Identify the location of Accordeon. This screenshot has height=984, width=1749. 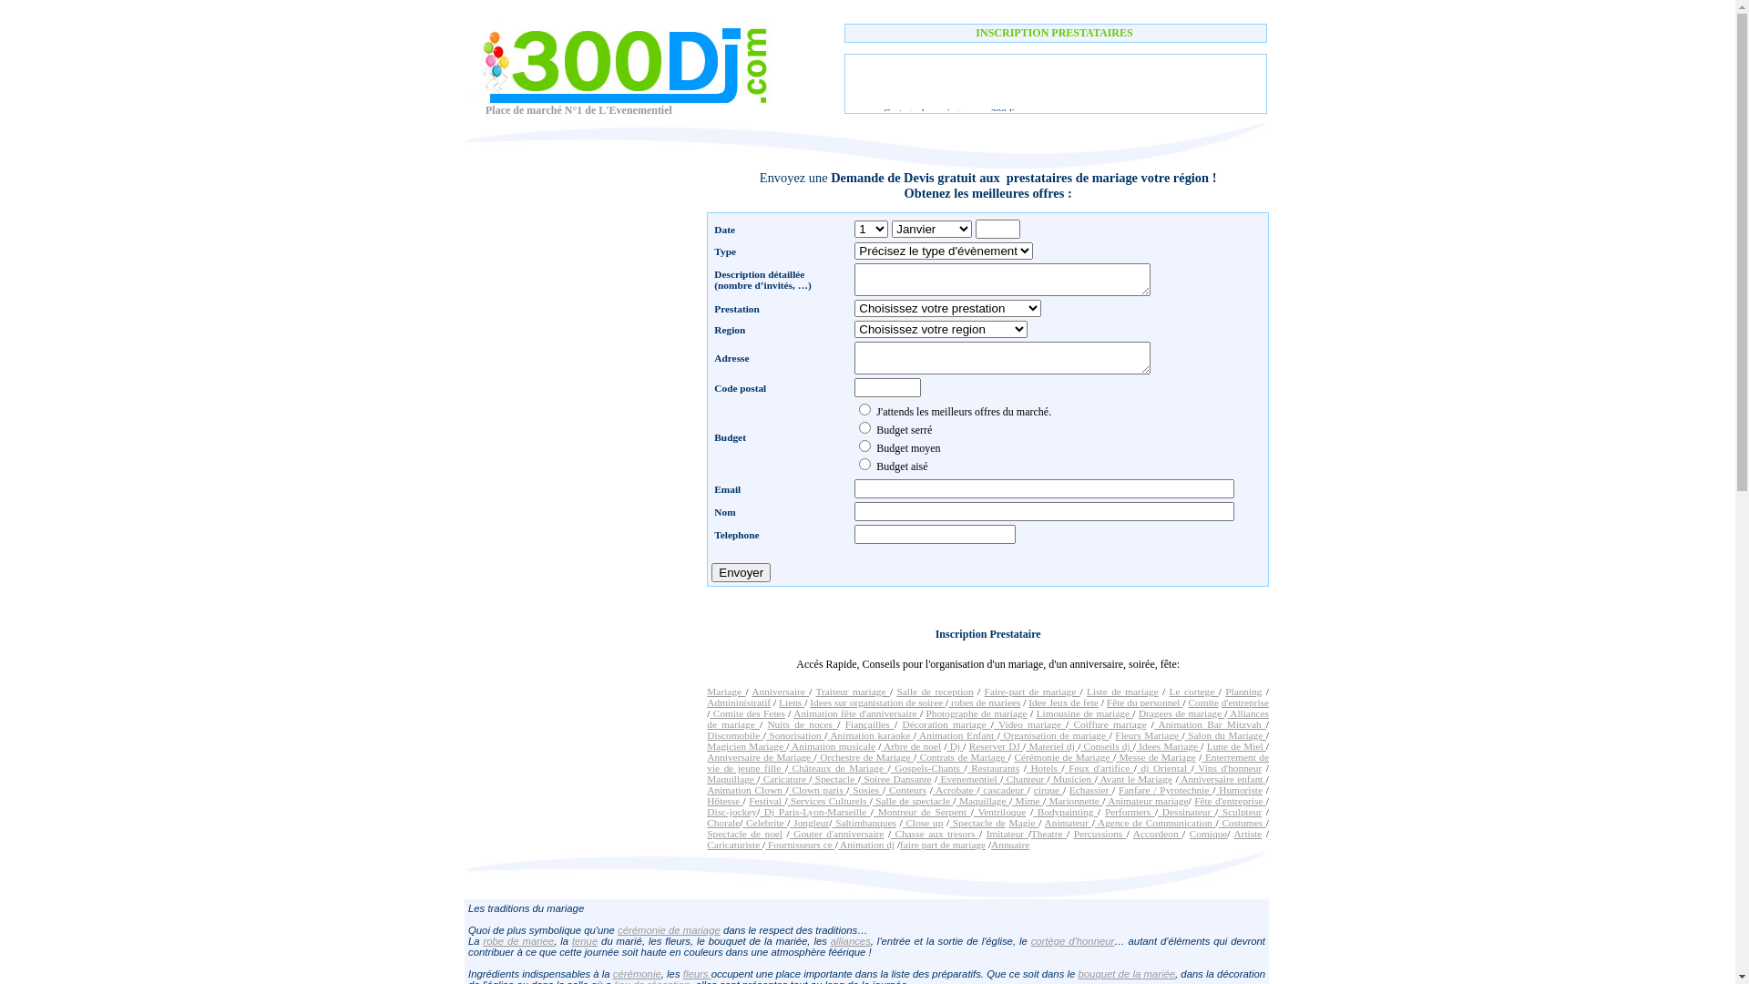
(1158, 834).